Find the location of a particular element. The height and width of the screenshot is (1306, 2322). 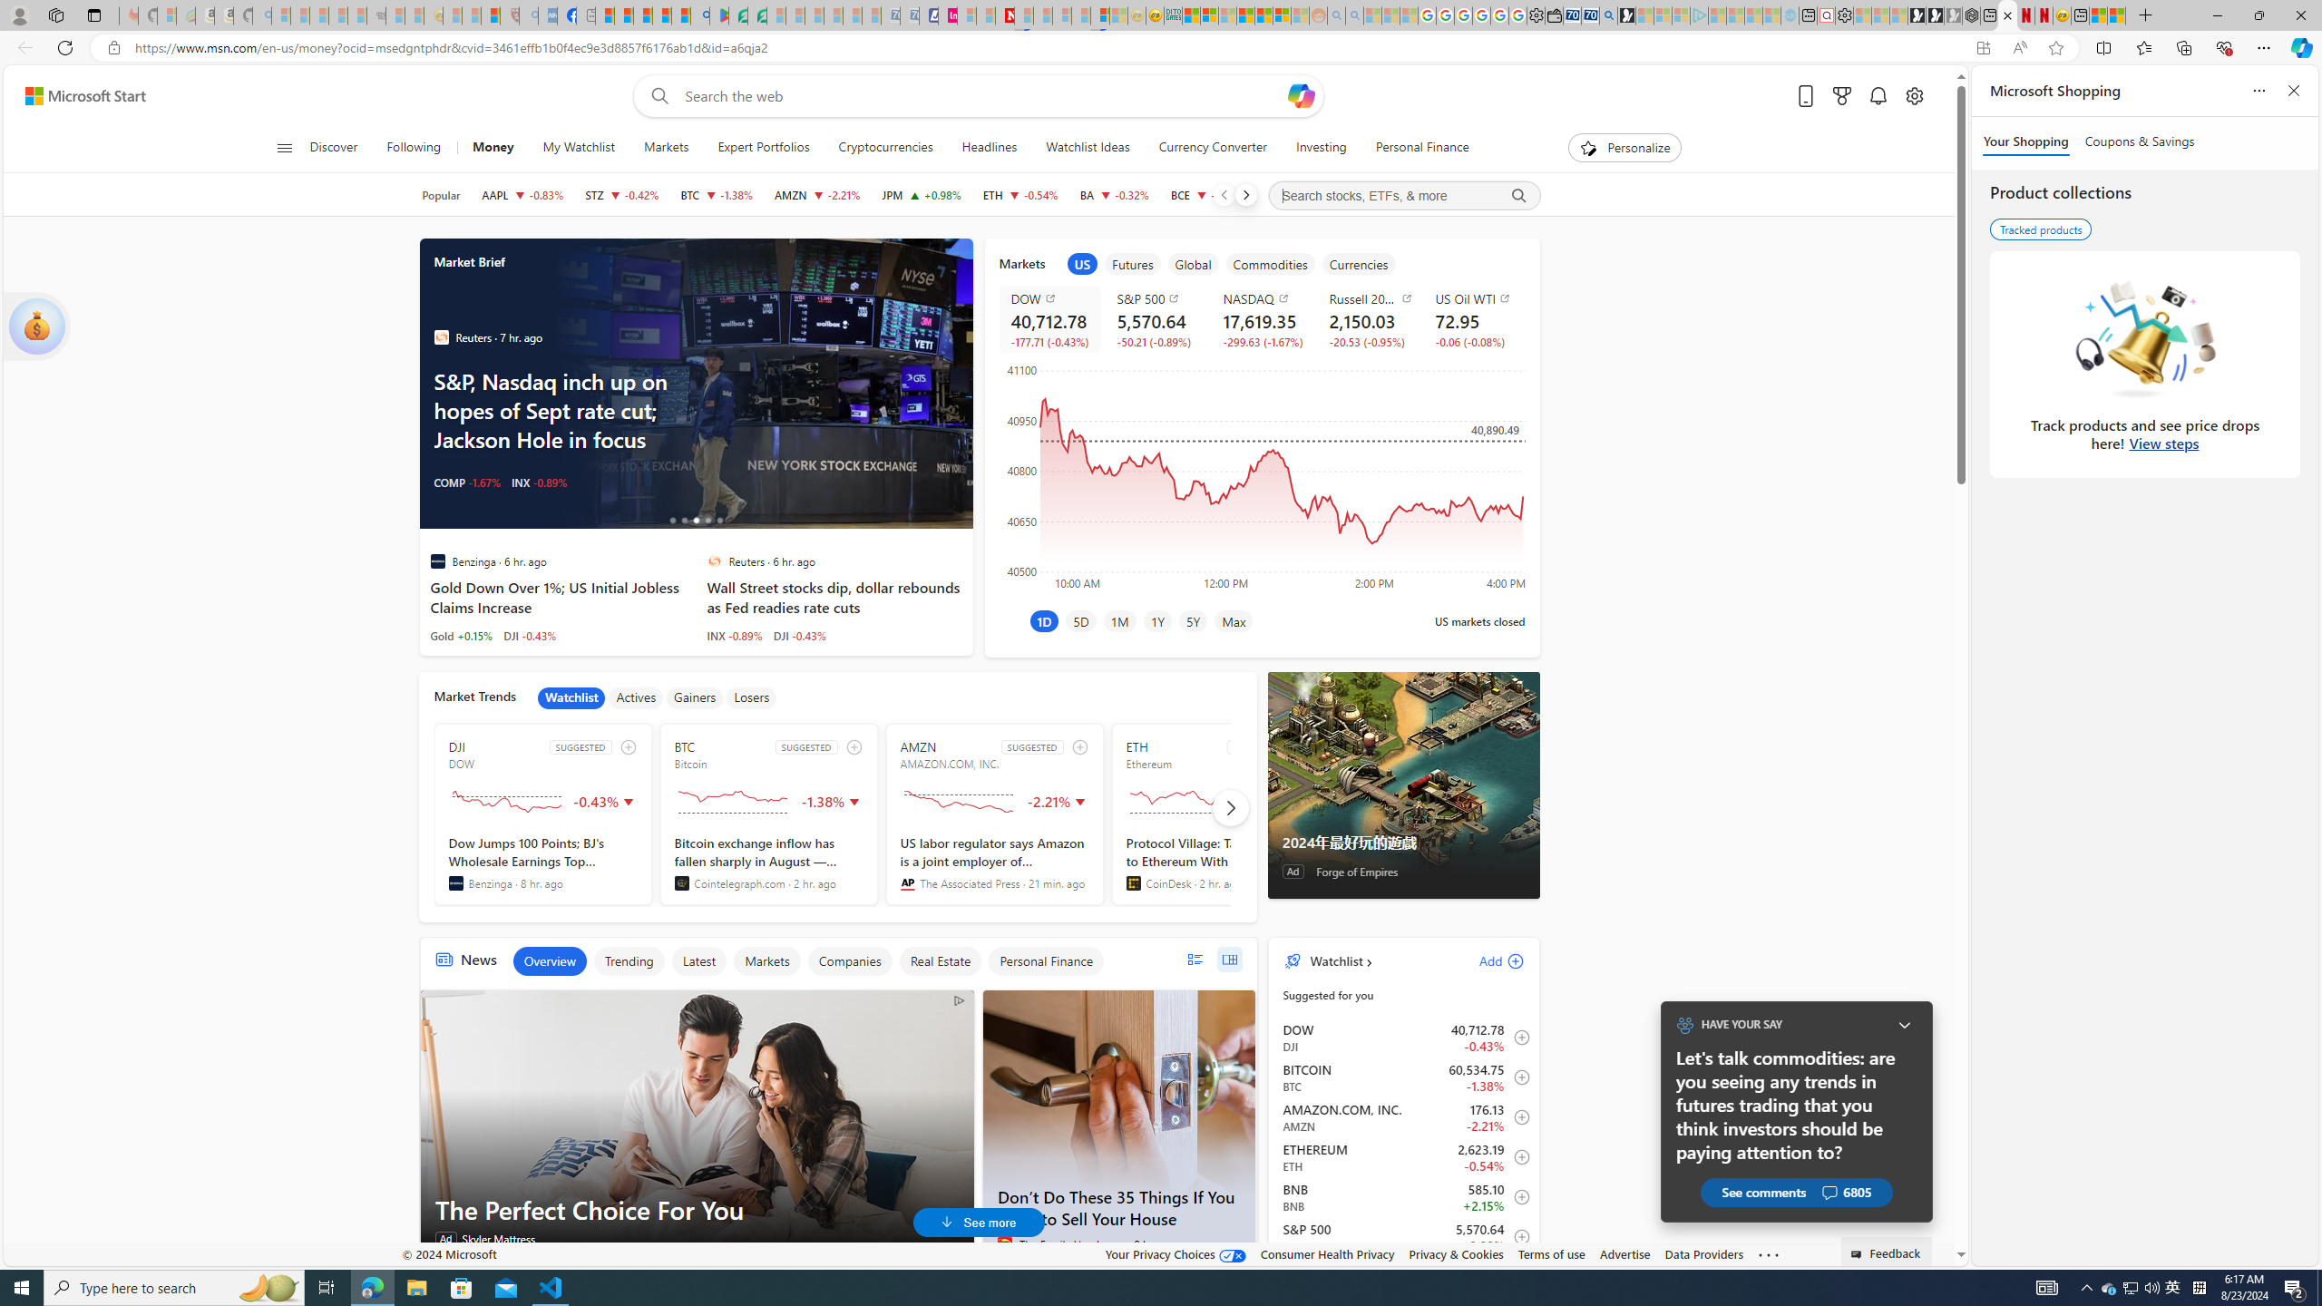

DJI SUGGESTED DOW is located at coordinates (543, 814).